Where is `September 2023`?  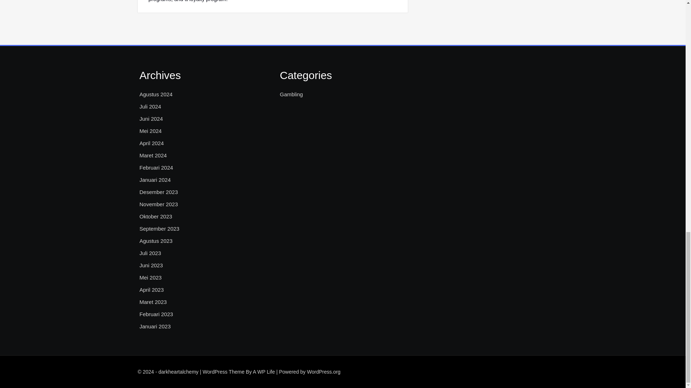
September 2023 is located at coordinates (159, 229).